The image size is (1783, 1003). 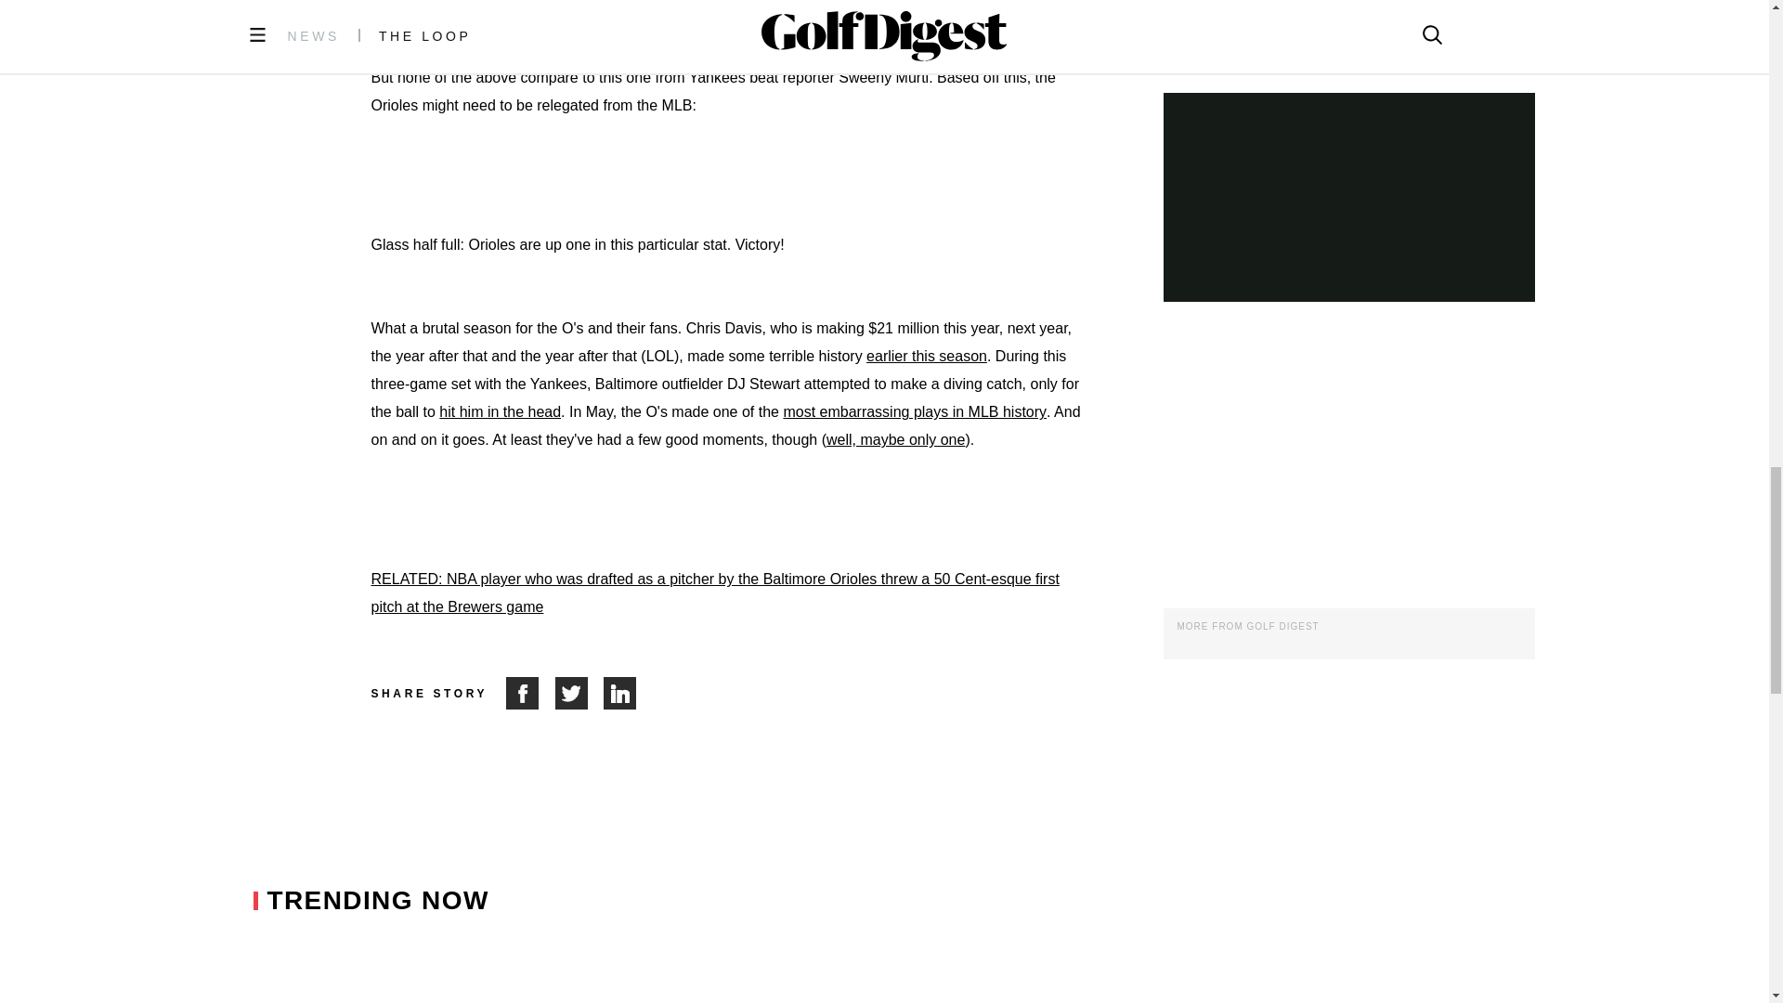 I want to click on Share on Twitter, so click(x=579, y=693).